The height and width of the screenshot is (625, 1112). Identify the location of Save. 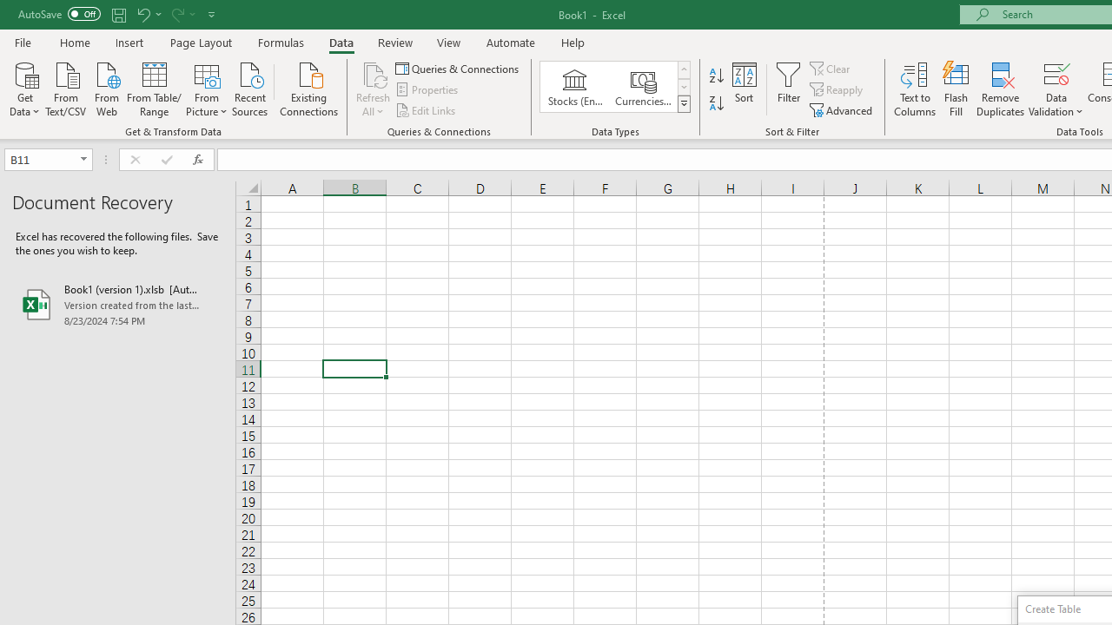
(118, 14).